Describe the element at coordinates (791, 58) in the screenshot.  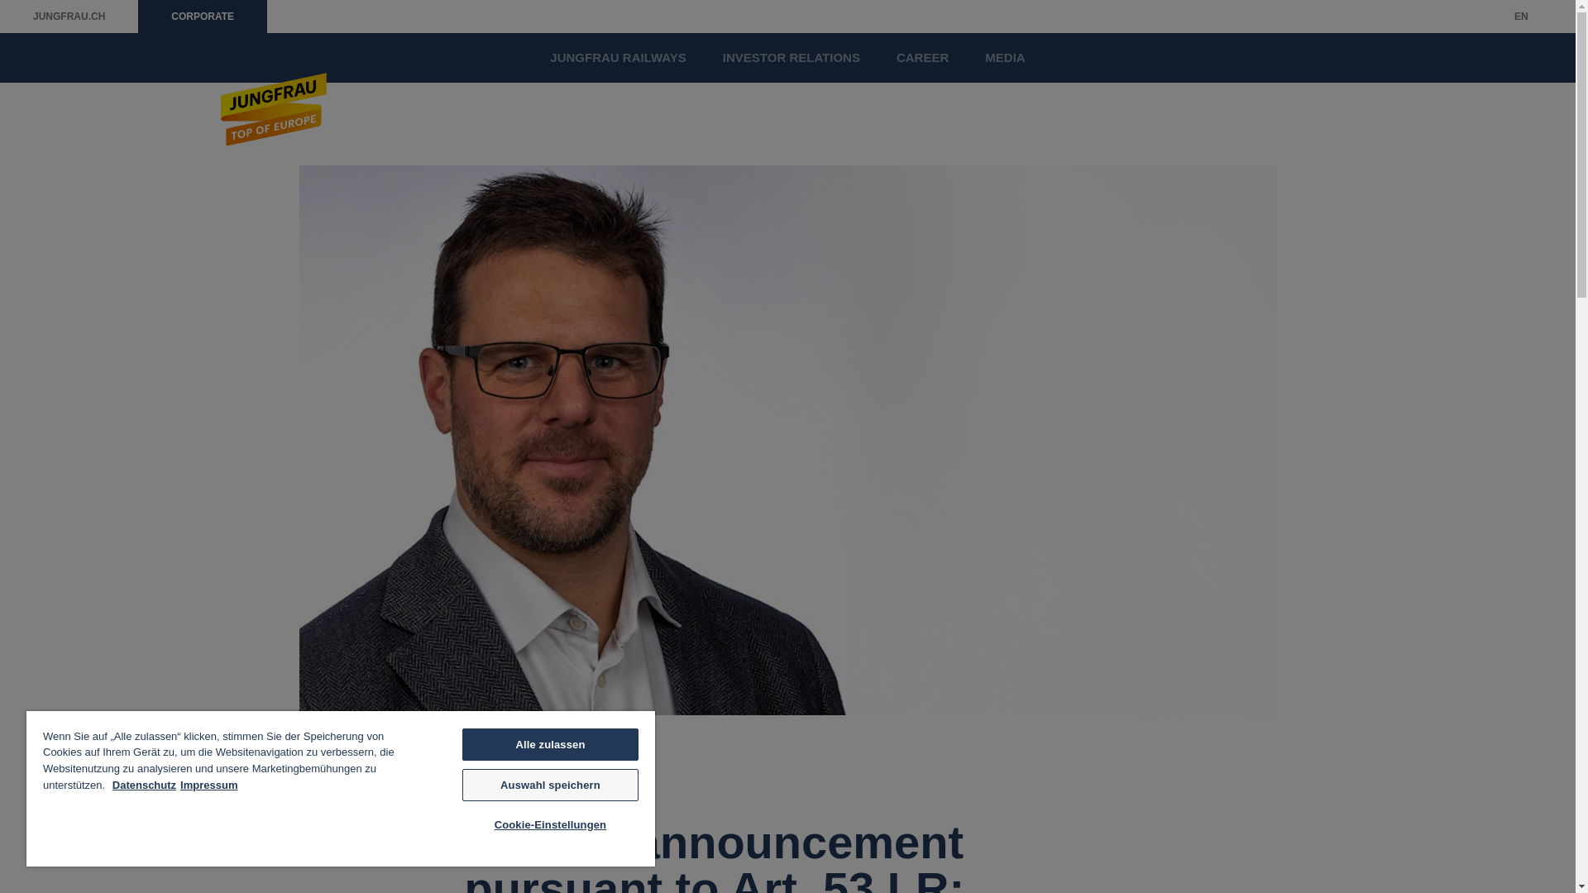
I see `INVESTOR RELATIONS` at that location.